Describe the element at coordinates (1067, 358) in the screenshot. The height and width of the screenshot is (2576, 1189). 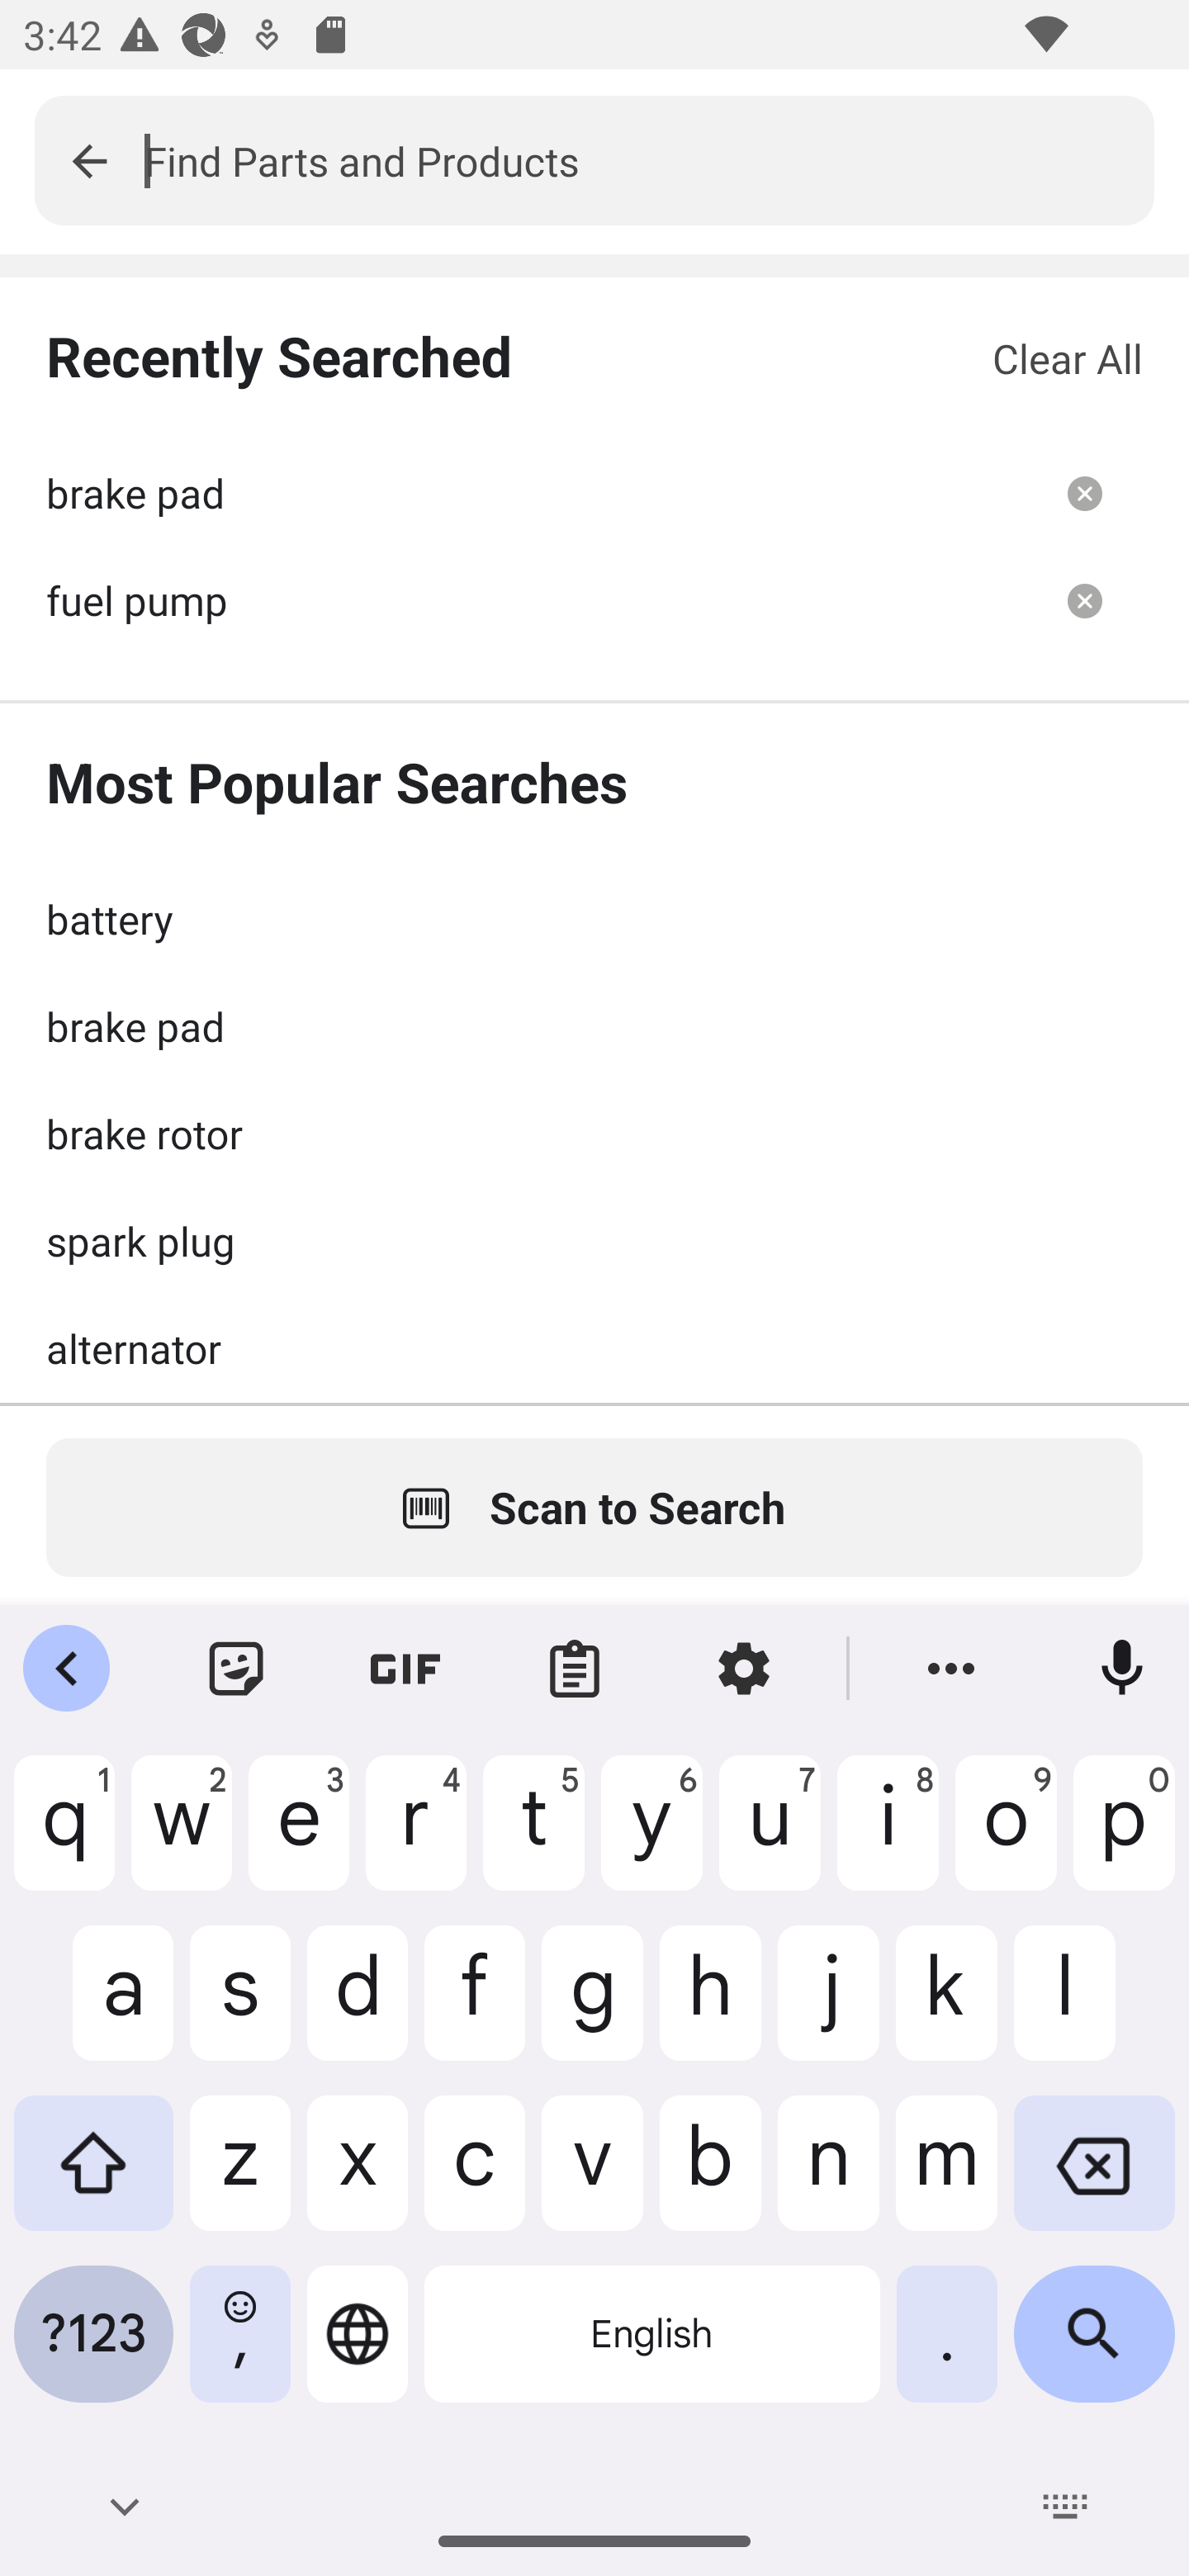
I see `Clear all Recently Searched items Clear All` at that location.